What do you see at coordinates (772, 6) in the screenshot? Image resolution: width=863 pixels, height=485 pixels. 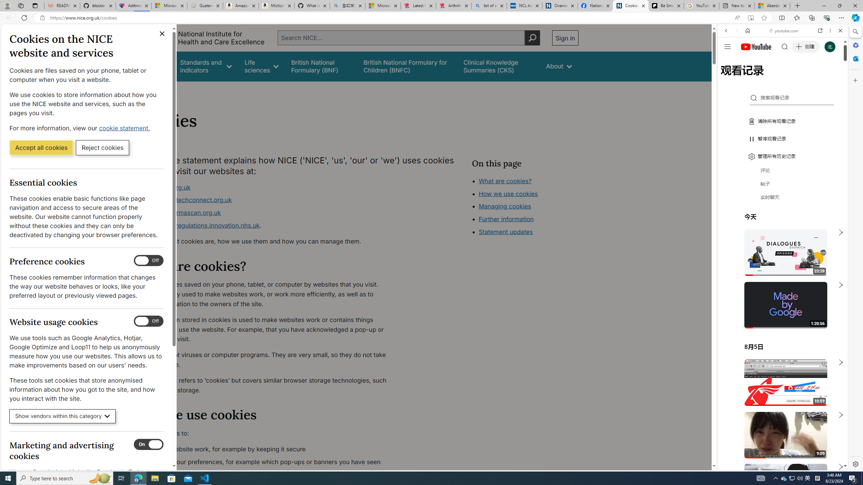 I see `Aberdeen, Hong Kong SAR hourly forecast | Microsoft Weather` at bounding box center [772, 6].